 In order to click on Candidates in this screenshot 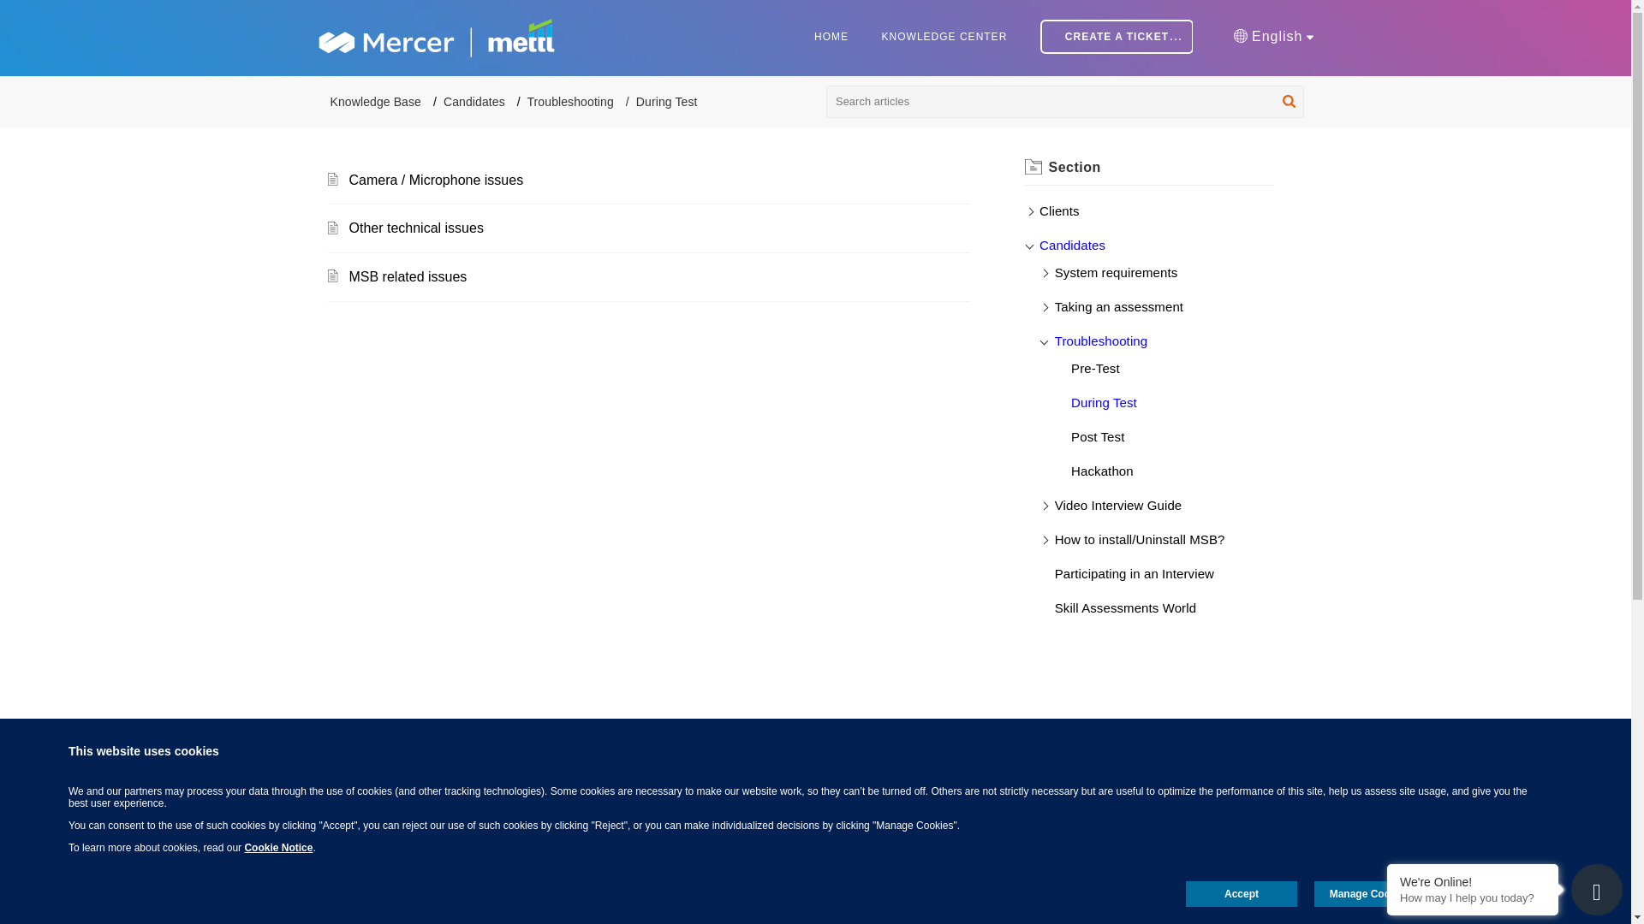, I will do `click(474, 102)`.